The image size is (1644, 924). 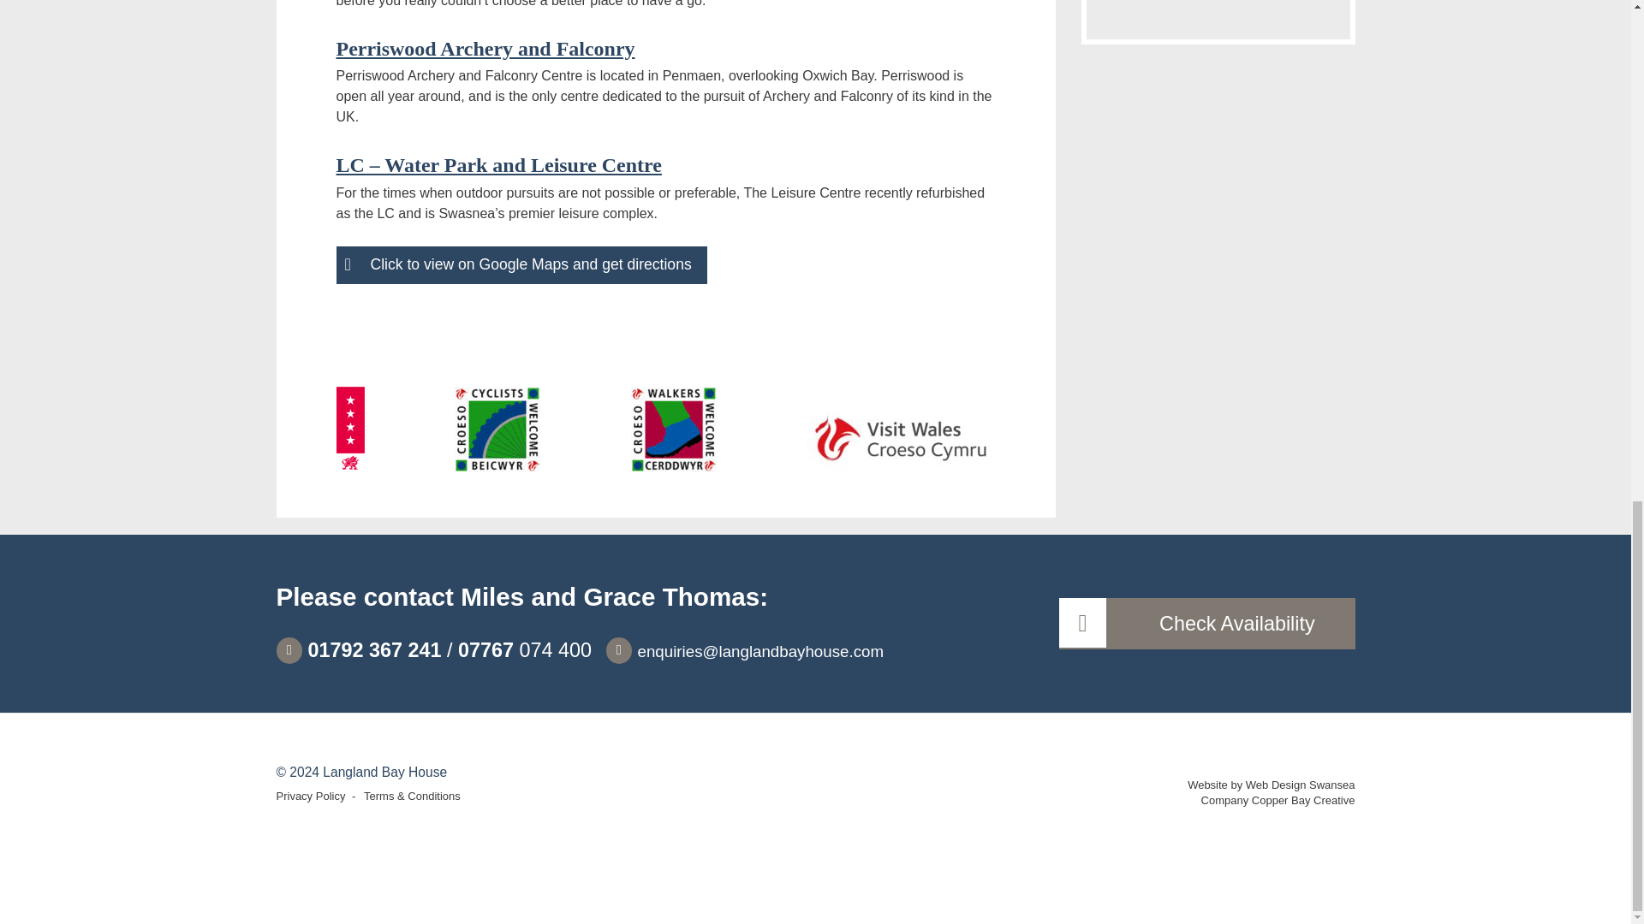 What do you see at coordinates (1300, 785) in the screenshot?
I see `Web Design Swansea` at bounding box center [1300, 785].